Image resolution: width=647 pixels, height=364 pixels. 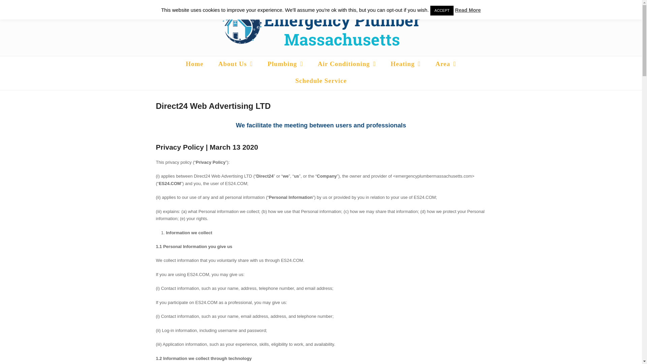 I want to click on Emergency Plumber Massachusetts, so click(x=195, y=65).